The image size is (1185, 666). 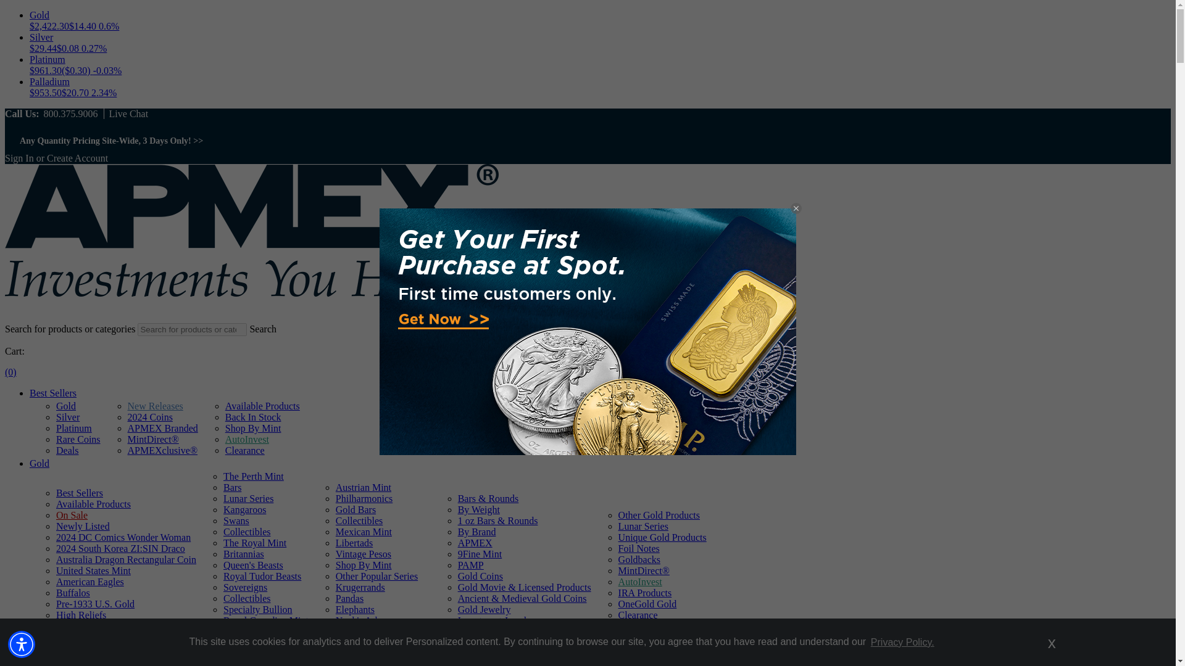 What do you see at coordinates (19, 158) in the screenshot?
I see `Login` at bounding box center [19, 158].